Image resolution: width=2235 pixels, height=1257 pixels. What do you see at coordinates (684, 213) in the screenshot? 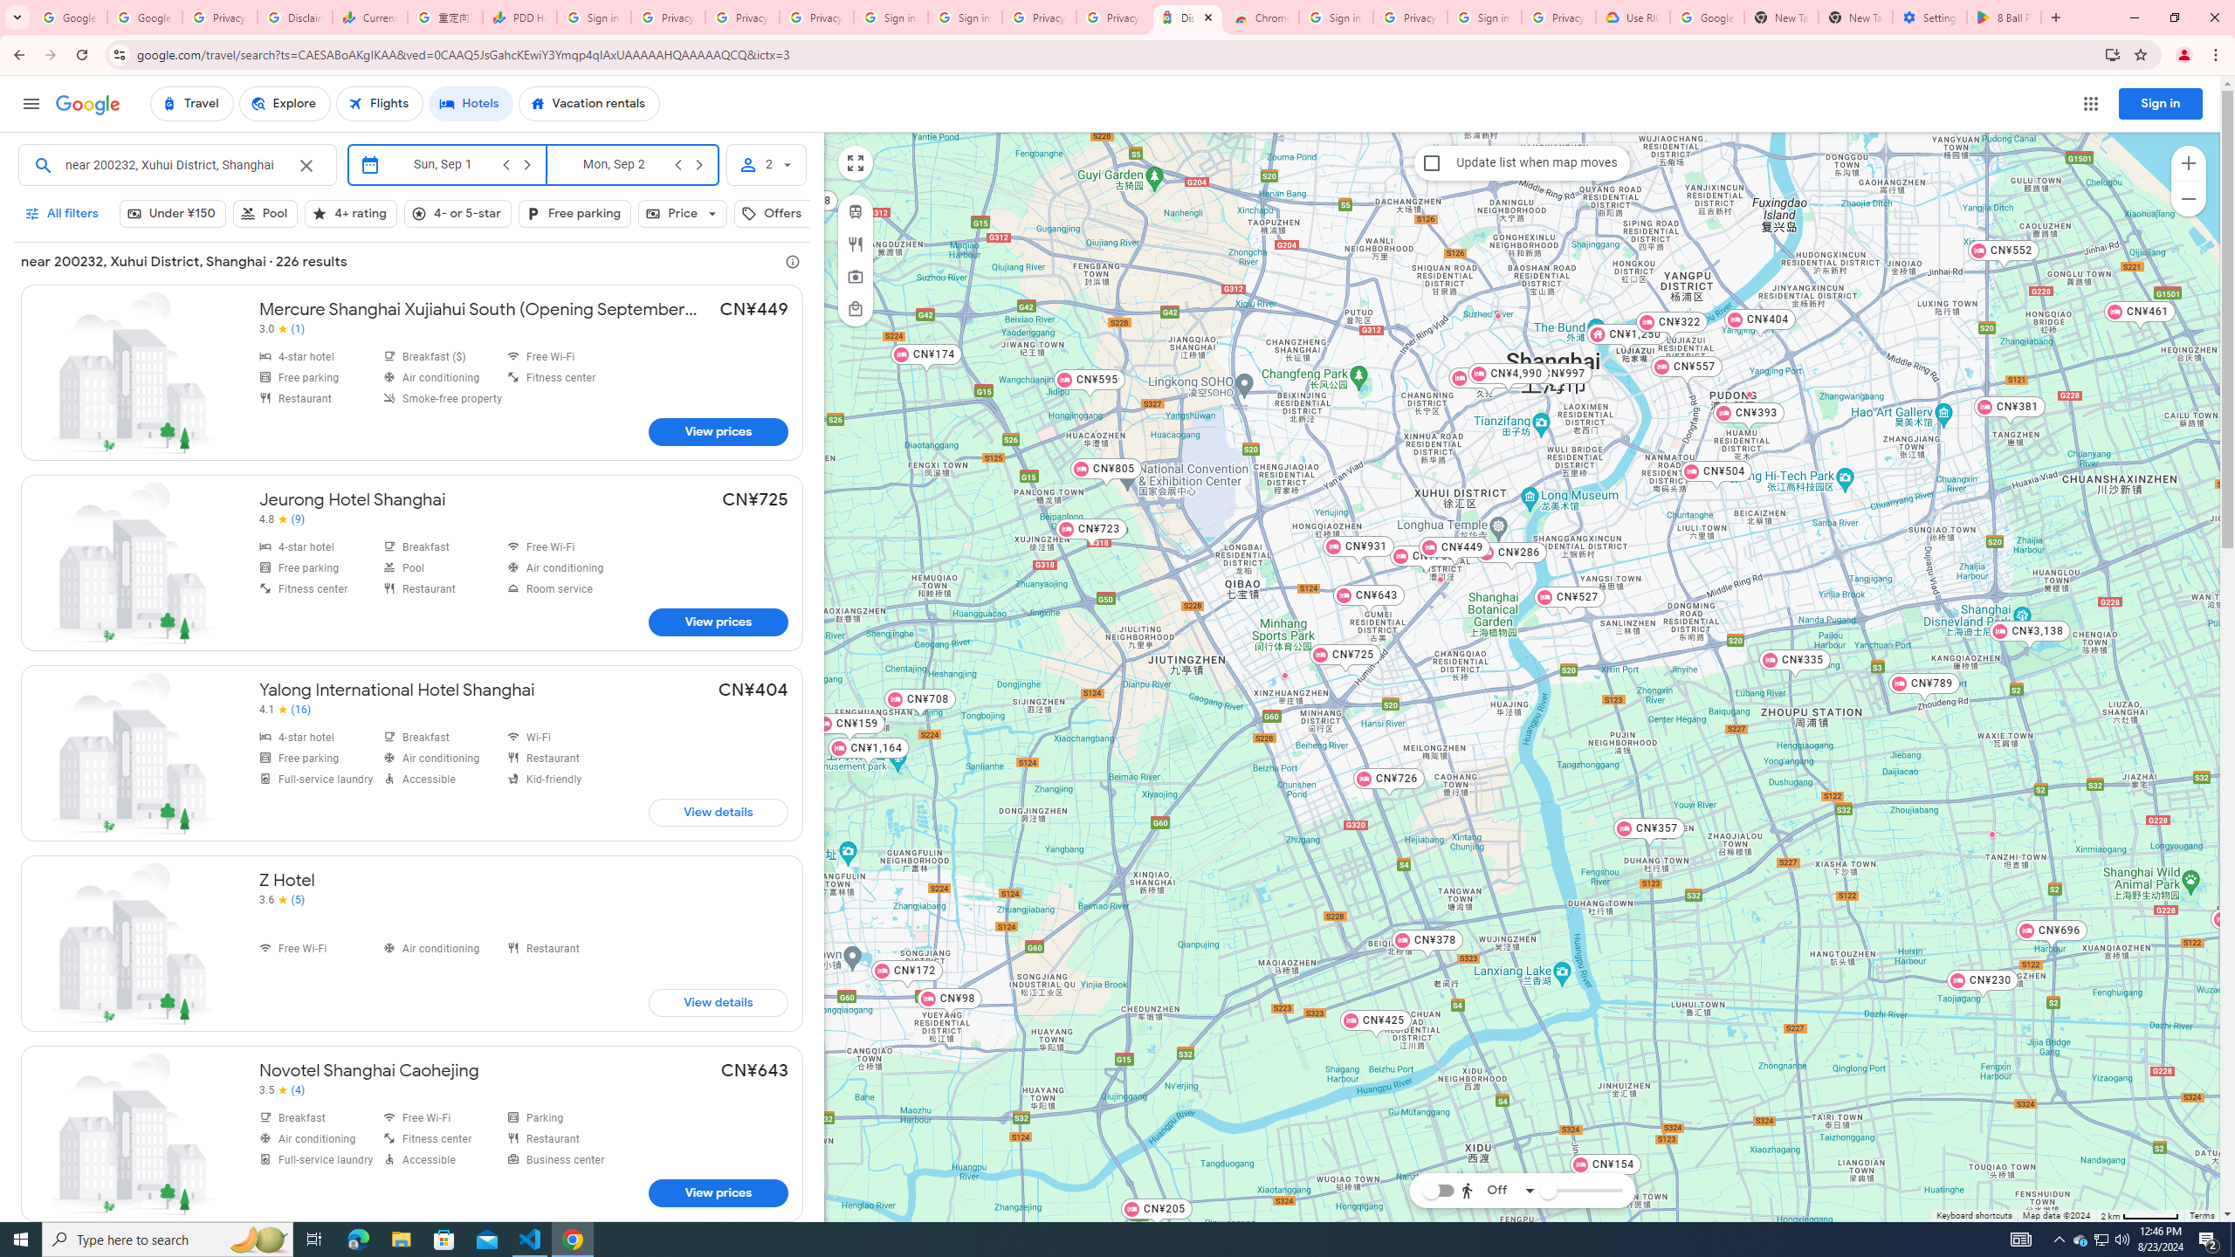
I see `Price, Not selected` at bounding box center [684, 213].